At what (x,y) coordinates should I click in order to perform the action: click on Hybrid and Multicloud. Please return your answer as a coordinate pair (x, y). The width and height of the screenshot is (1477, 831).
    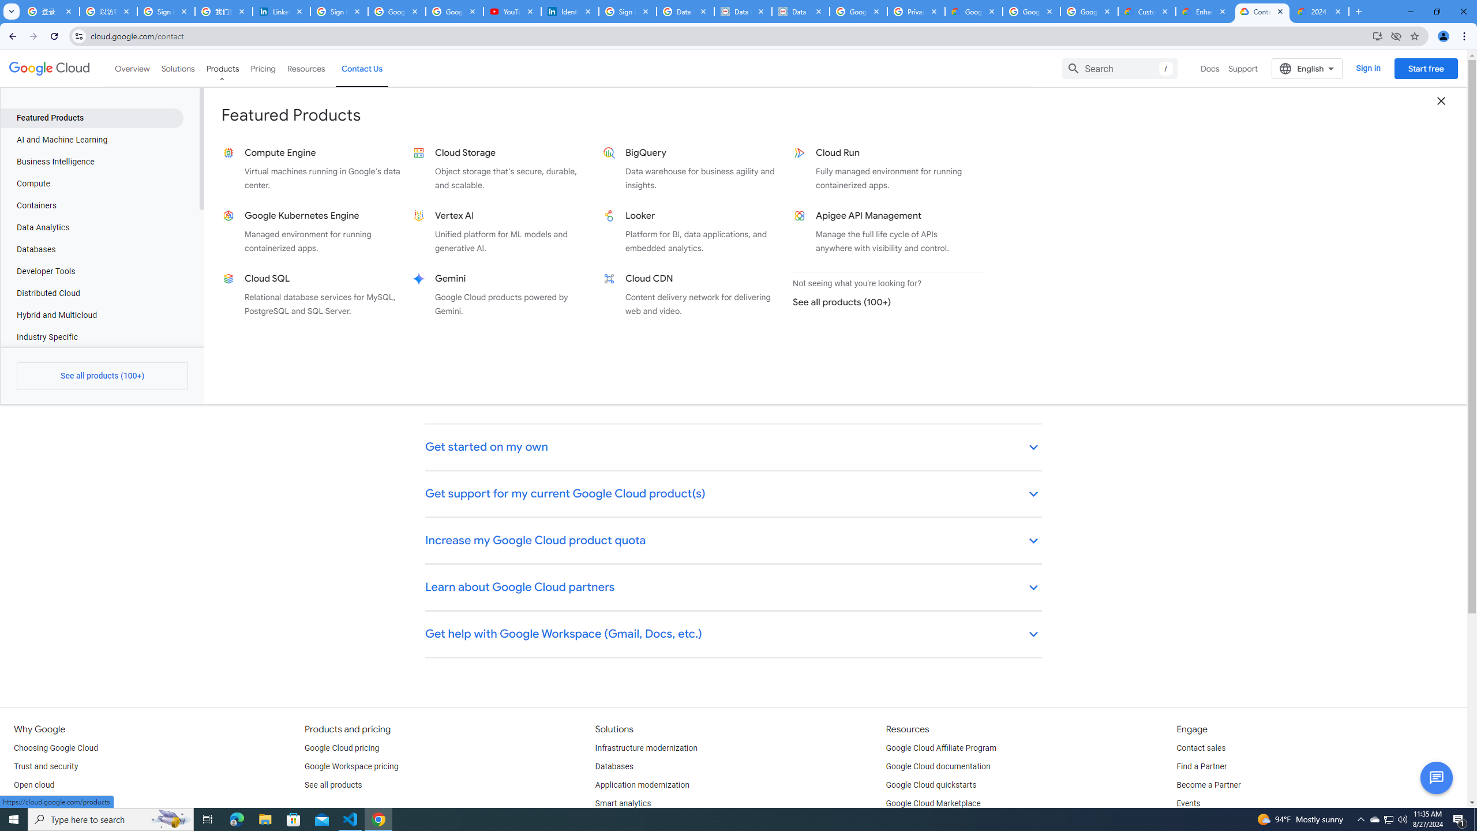
    Looking at the image, I should click on (91, 315).